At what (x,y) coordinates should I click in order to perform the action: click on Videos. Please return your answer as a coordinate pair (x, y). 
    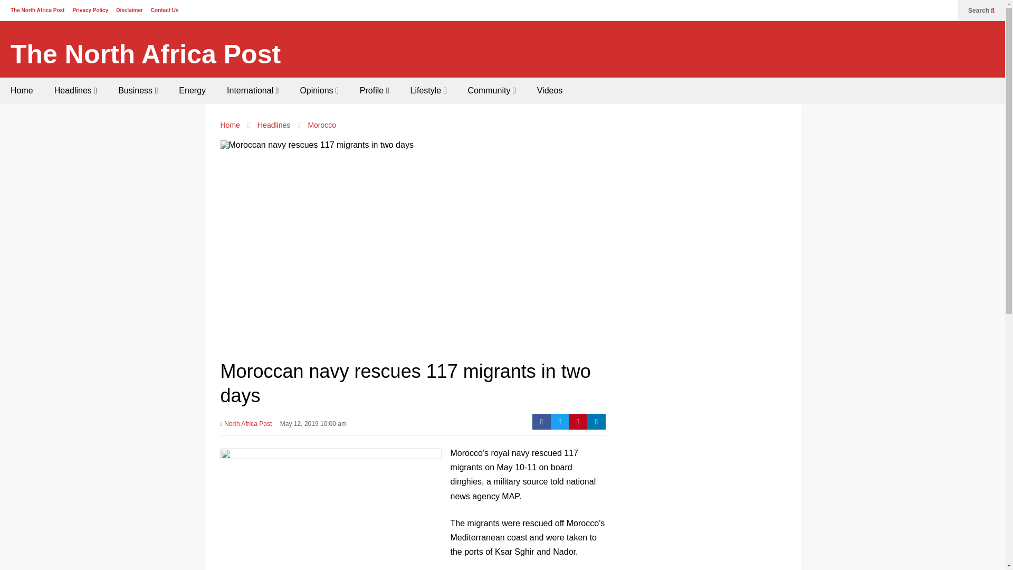
    Looking at the image, I should click on (550, 90).